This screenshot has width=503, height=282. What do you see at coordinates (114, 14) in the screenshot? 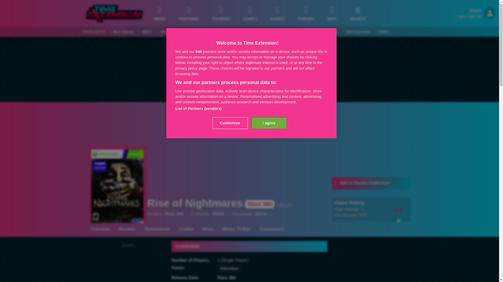
I see `Time Extension` at bounding box center [114, 14].